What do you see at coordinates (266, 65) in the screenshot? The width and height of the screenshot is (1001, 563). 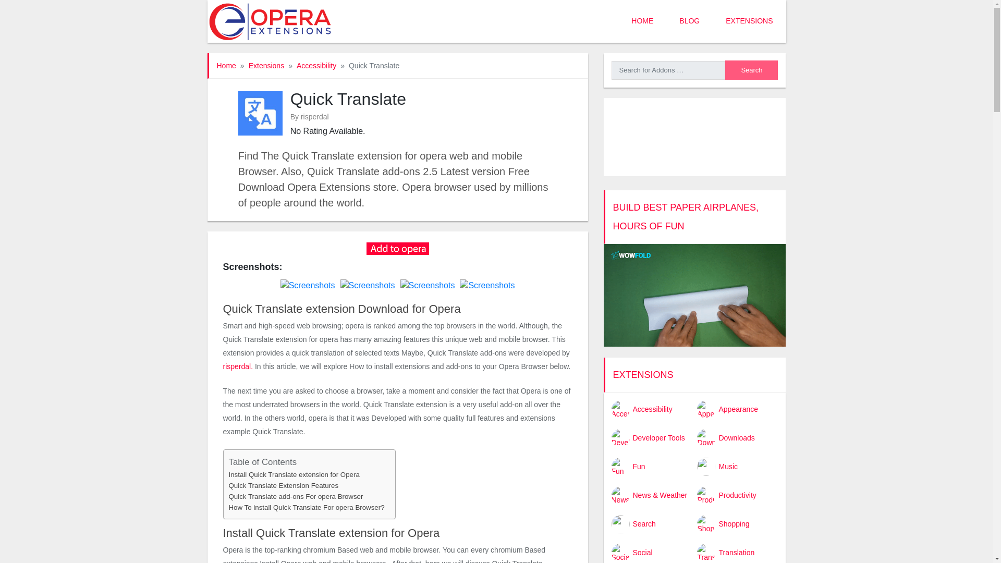 I see `Extensions` at bounding box center [266, 65].